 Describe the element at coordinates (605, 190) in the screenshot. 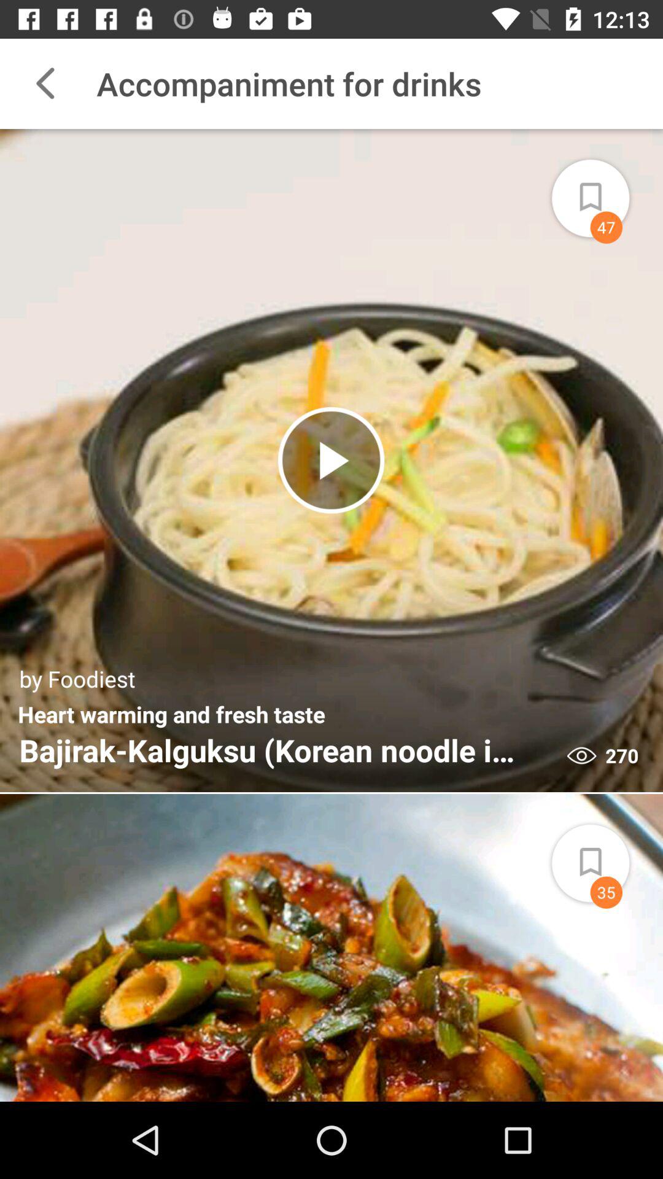

I see `message` at that location.